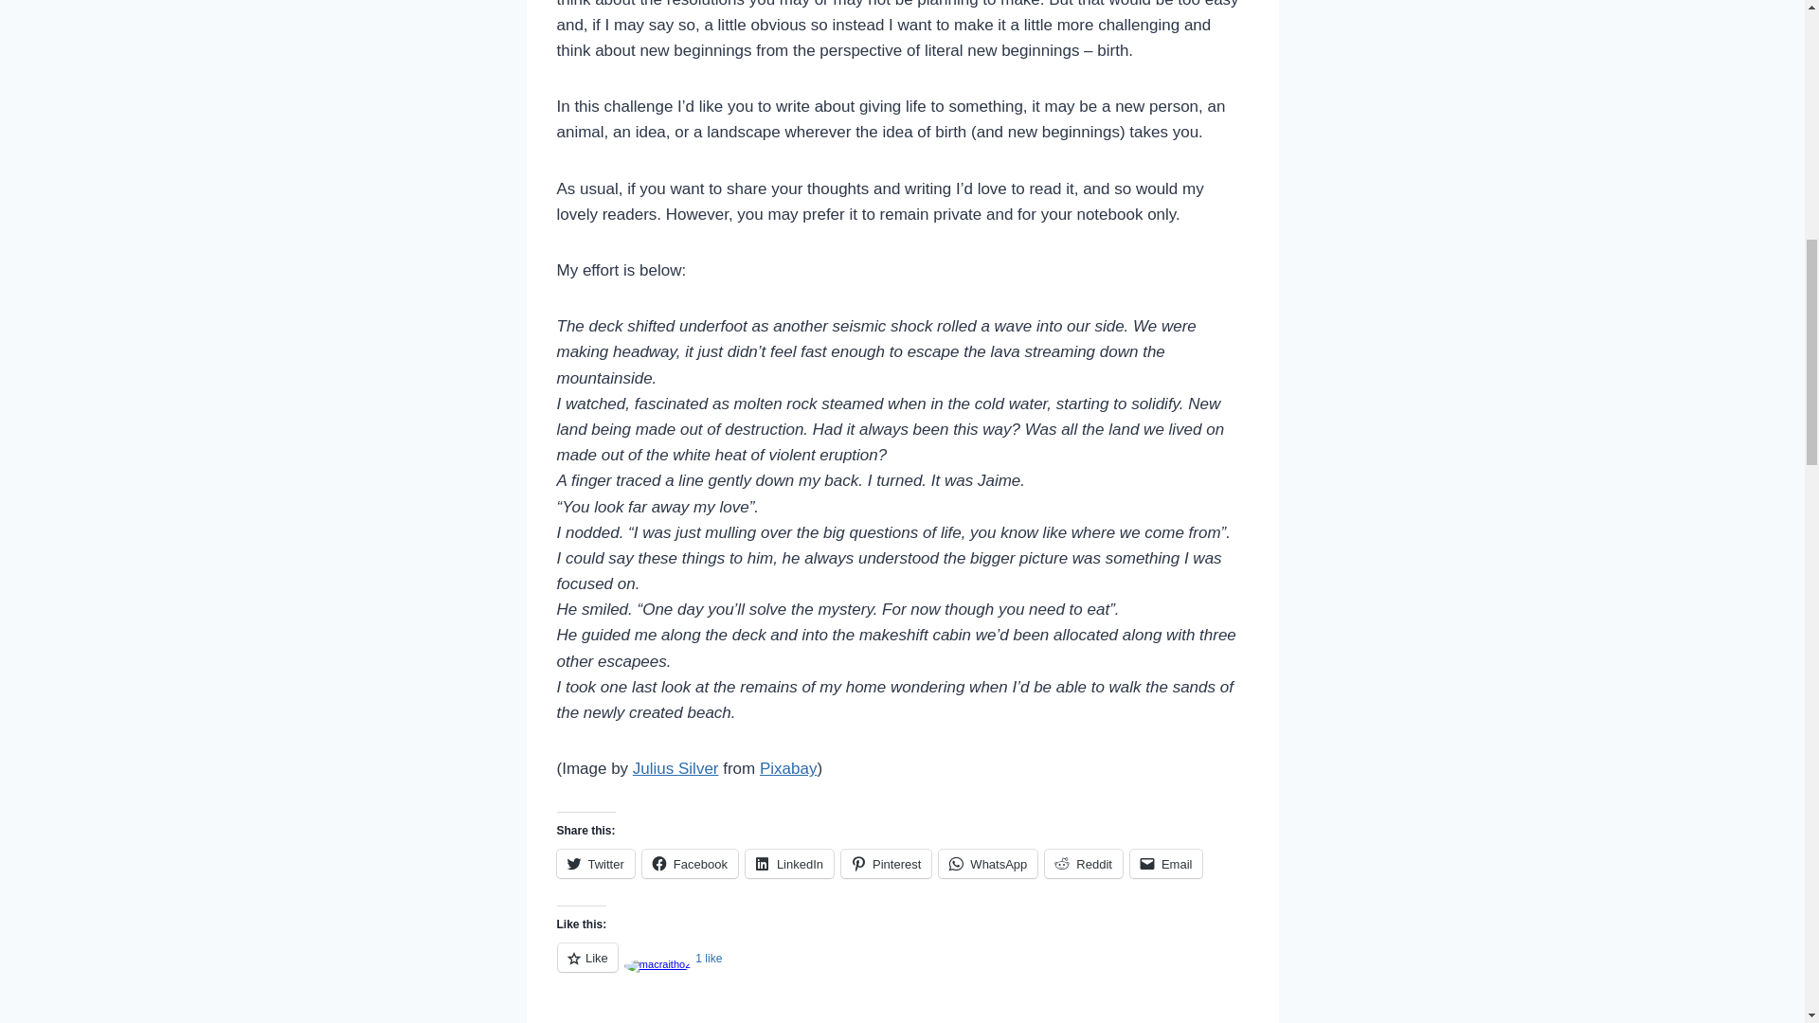 The width and height of the screenshot is (1819, 1023). Describe the element at coordinates (789, 864) in the screenshot. I see `Click to share on LinkedIn` at that location.